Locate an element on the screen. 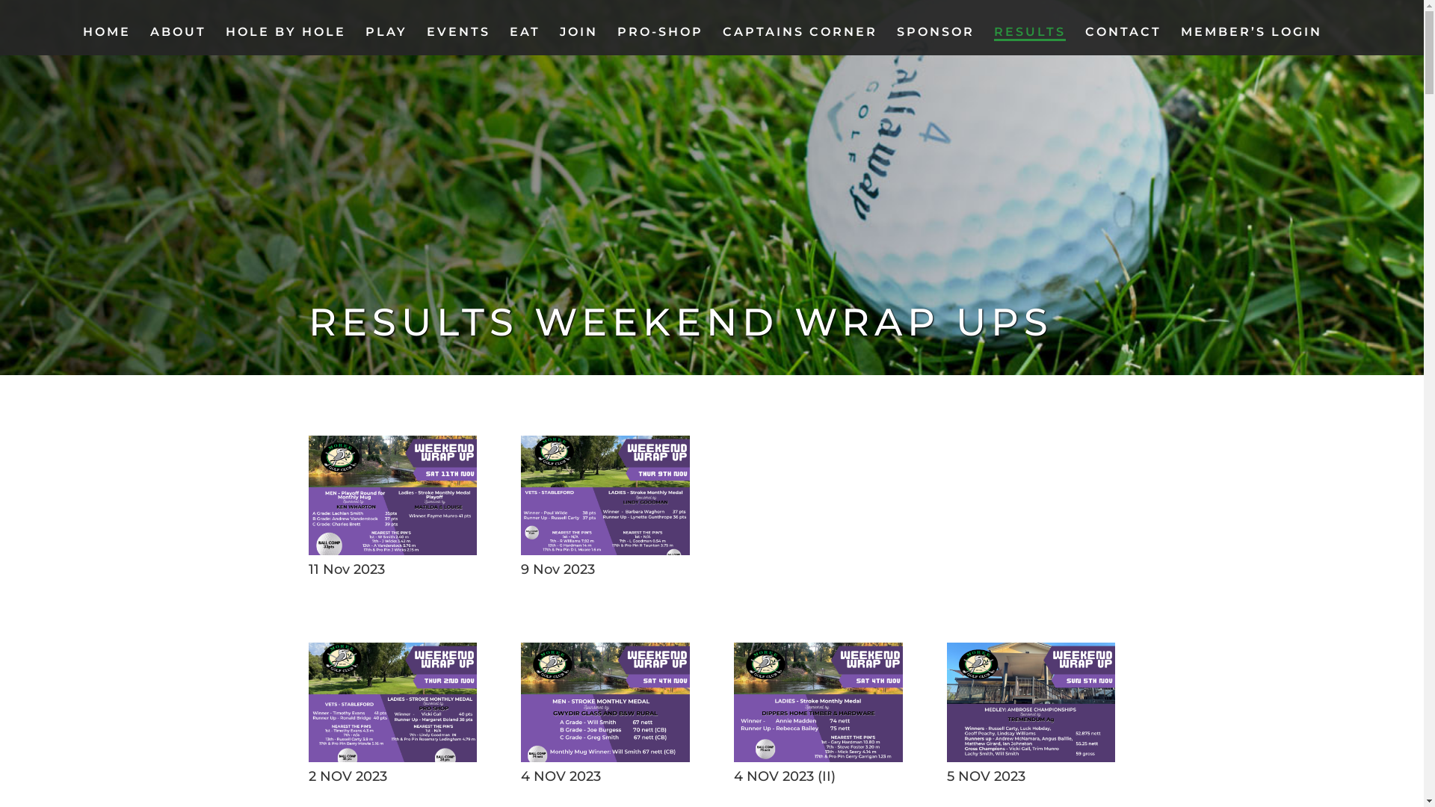 This screenshot has width=1435, height=807. 11 Nov 2023 is located at coordinates (392, 550).